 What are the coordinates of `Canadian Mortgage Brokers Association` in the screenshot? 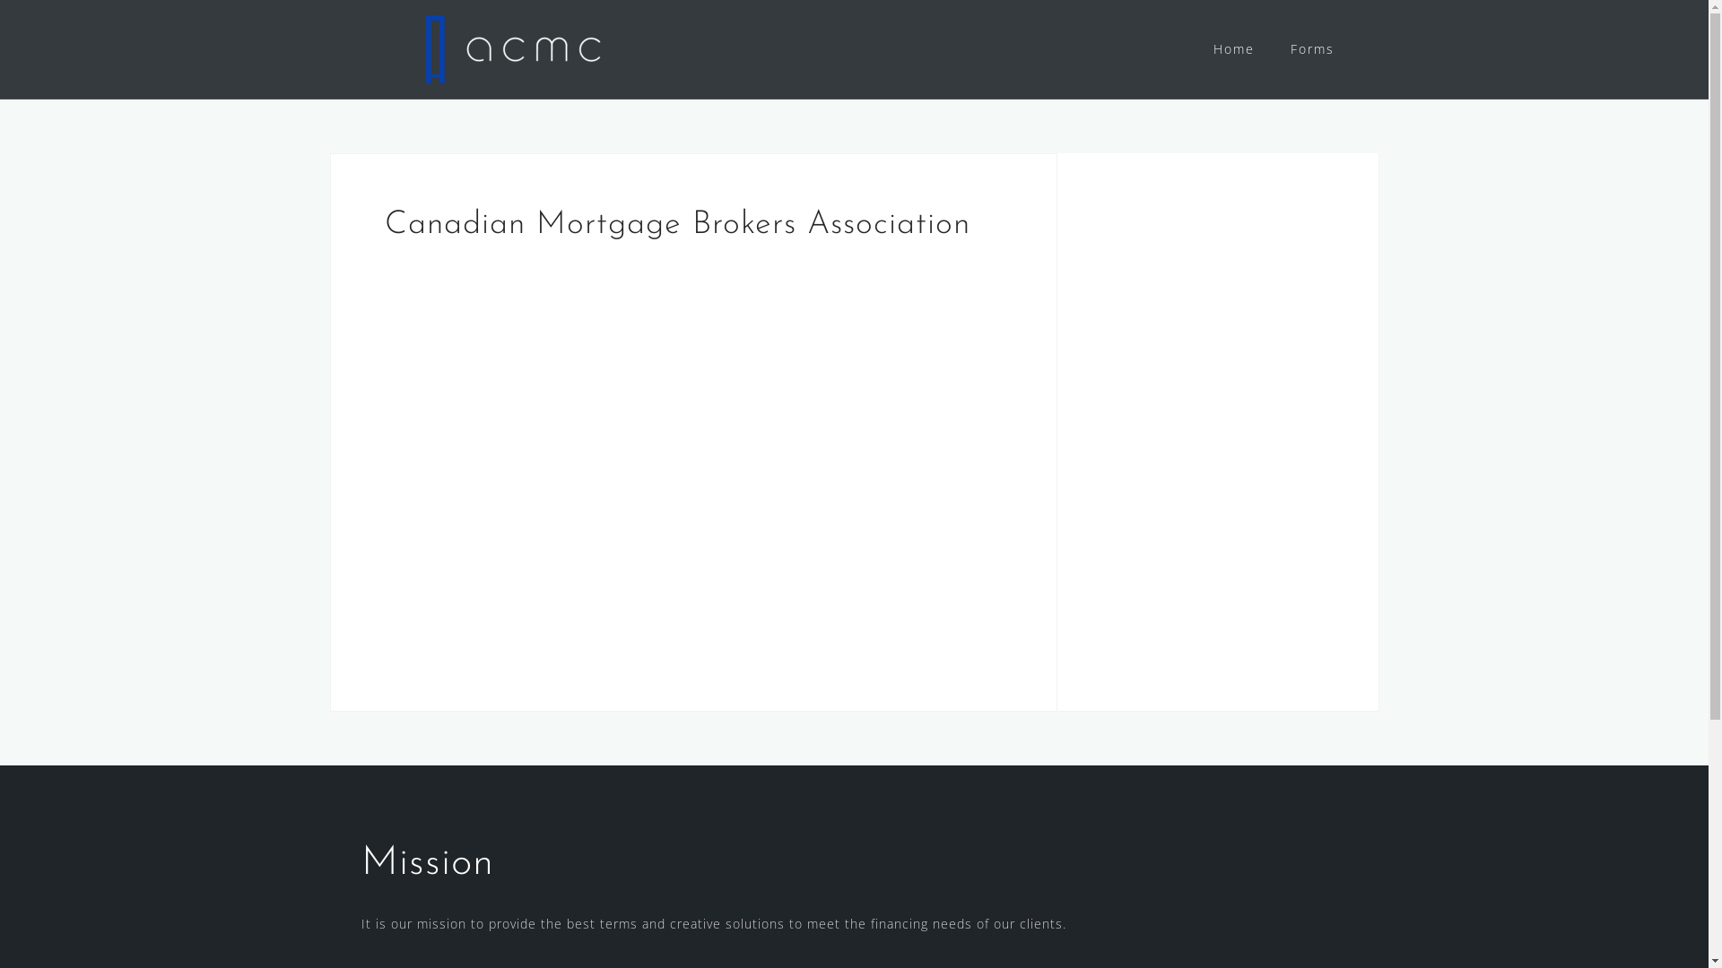 It's located at (585, 448).